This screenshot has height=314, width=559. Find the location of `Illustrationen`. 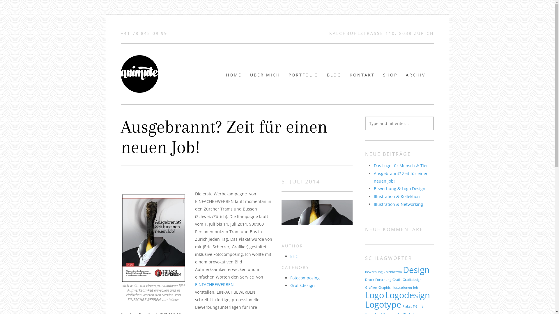

Illustrationen is located at coordinates (402, 288).